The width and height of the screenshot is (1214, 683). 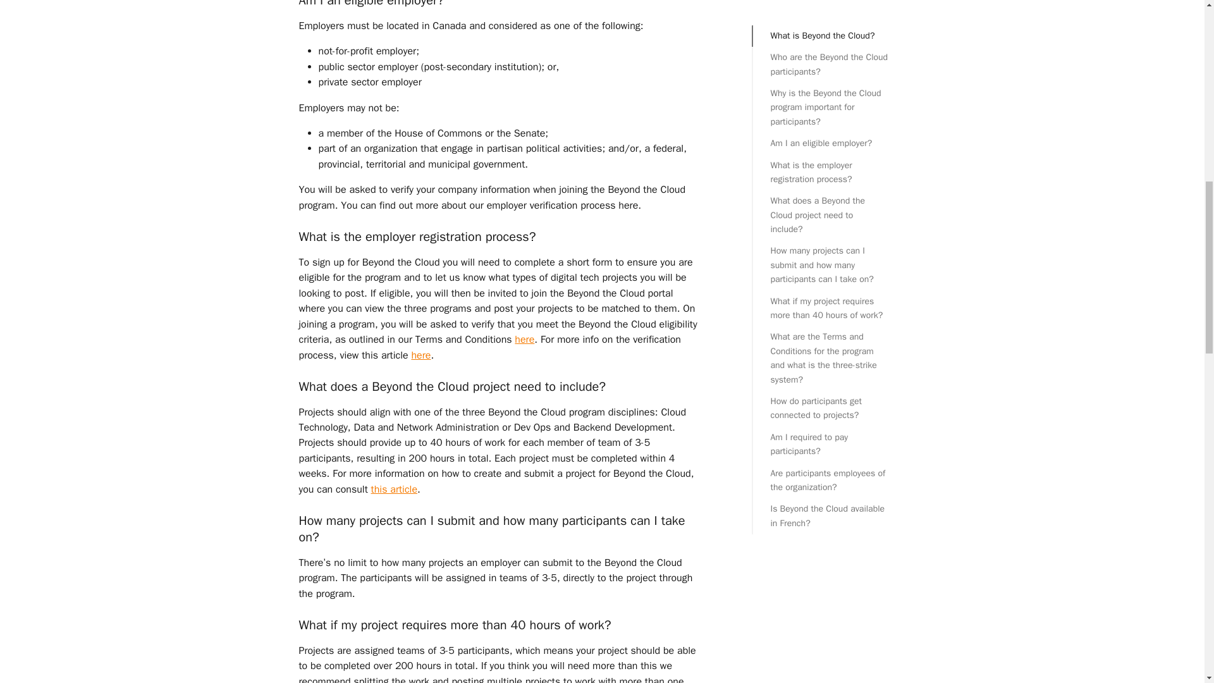 What do you see at coordinates (828, 4) in the screenshot?
I see `Is Beyond the Cloud available in French?` at bounding box center [828, 4].